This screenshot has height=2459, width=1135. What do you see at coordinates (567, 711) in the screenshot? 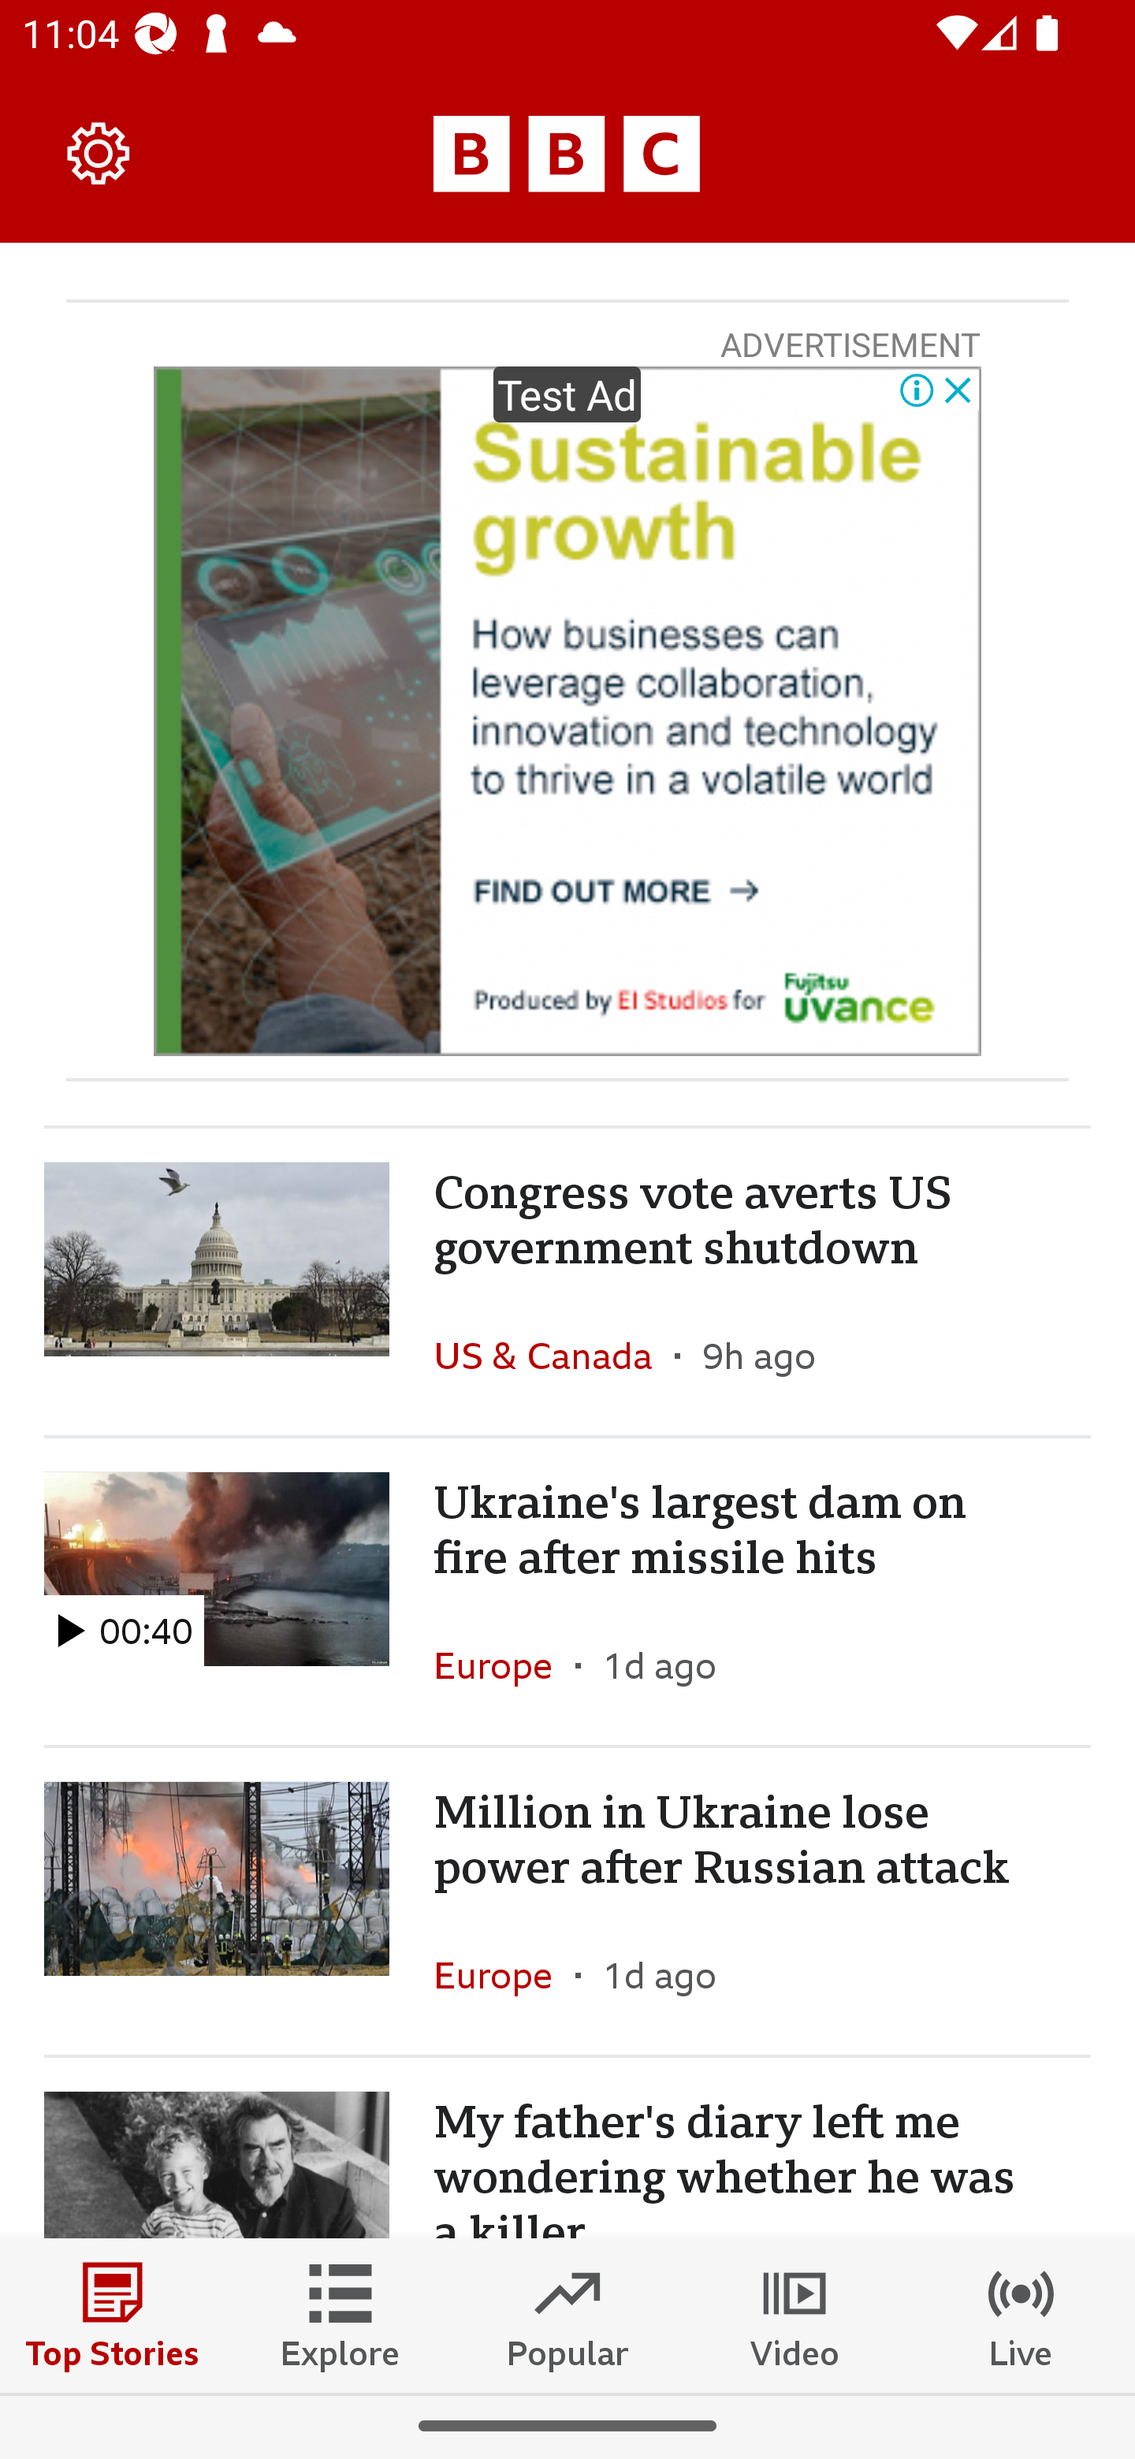
I see `Advertisement` at bounding box center [567, 711].